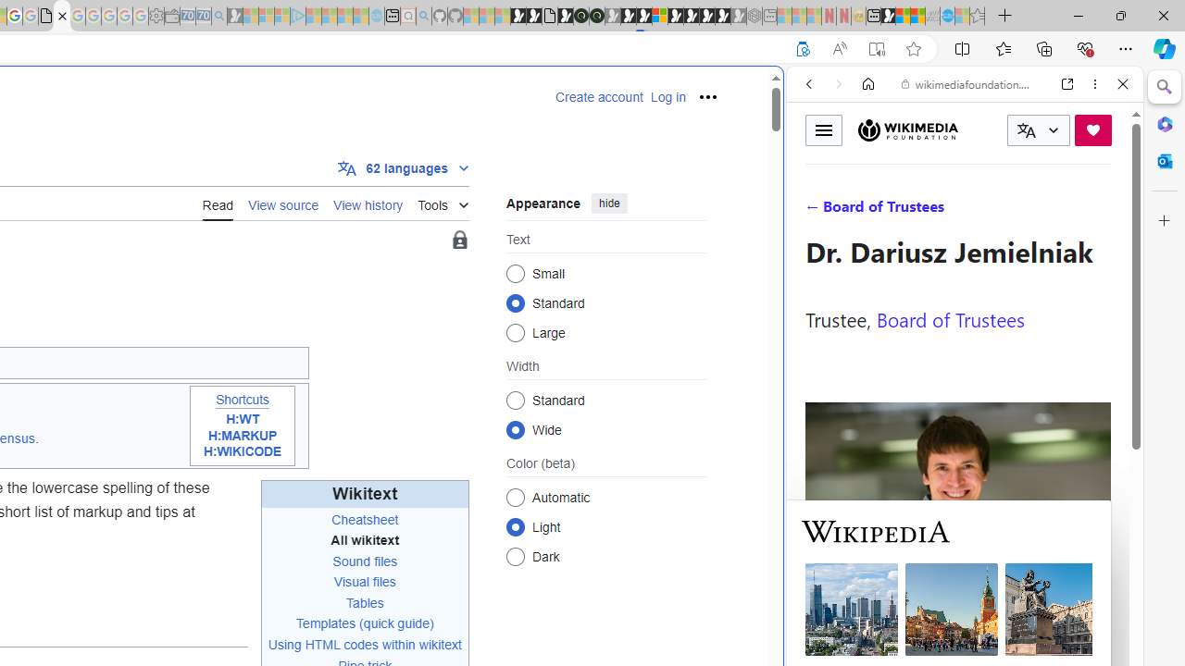 The height and width of the screenshot is (666, 1185). Describe the element at coordinates (218, 203) in the screenshot. I see `Read` at that location.